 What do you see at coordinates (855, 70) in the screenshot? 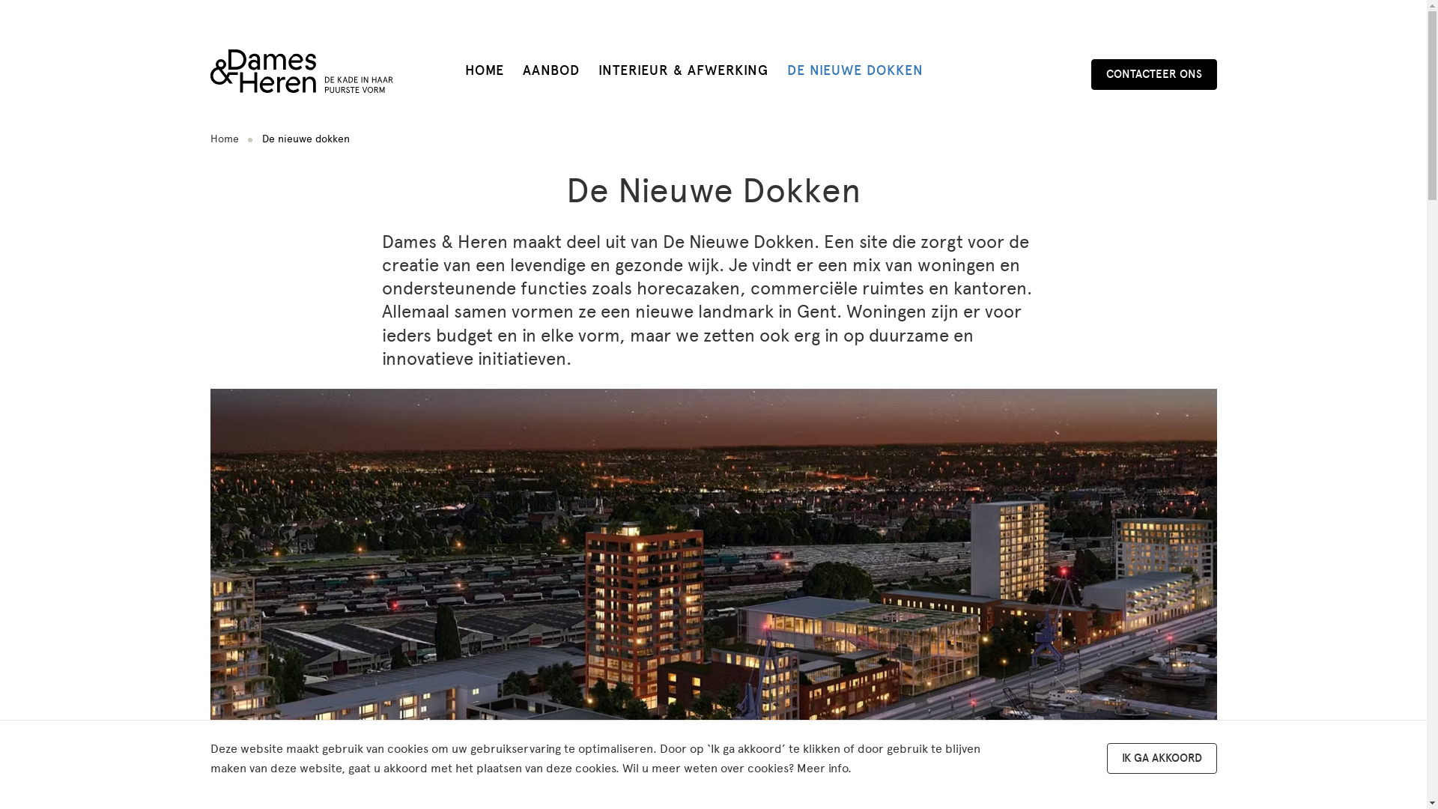
I see `DE NIEUWE DOKKEN` at bounding box center [855, 70].